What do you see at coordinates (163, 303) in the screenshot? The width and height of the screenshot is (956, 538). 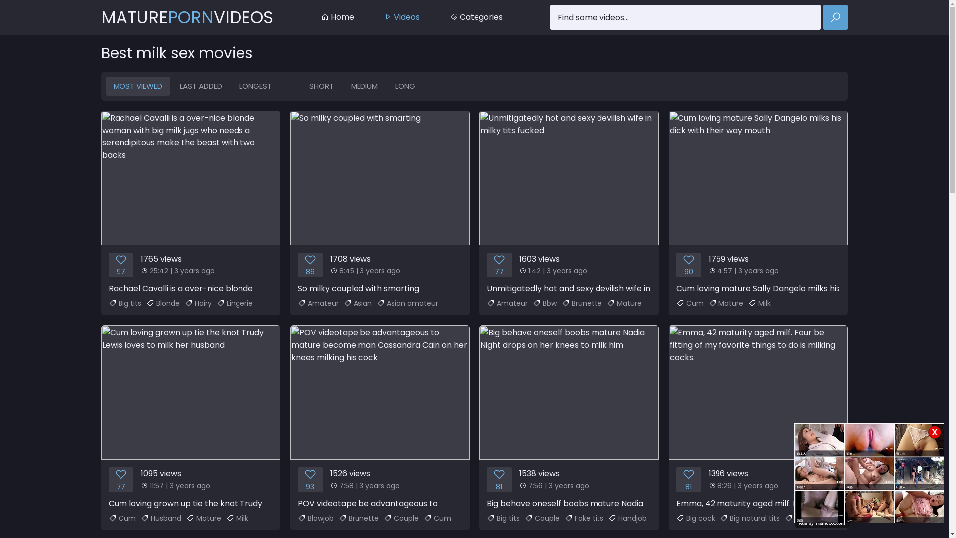 I see `Blonde` at bounding box center [163, 303].